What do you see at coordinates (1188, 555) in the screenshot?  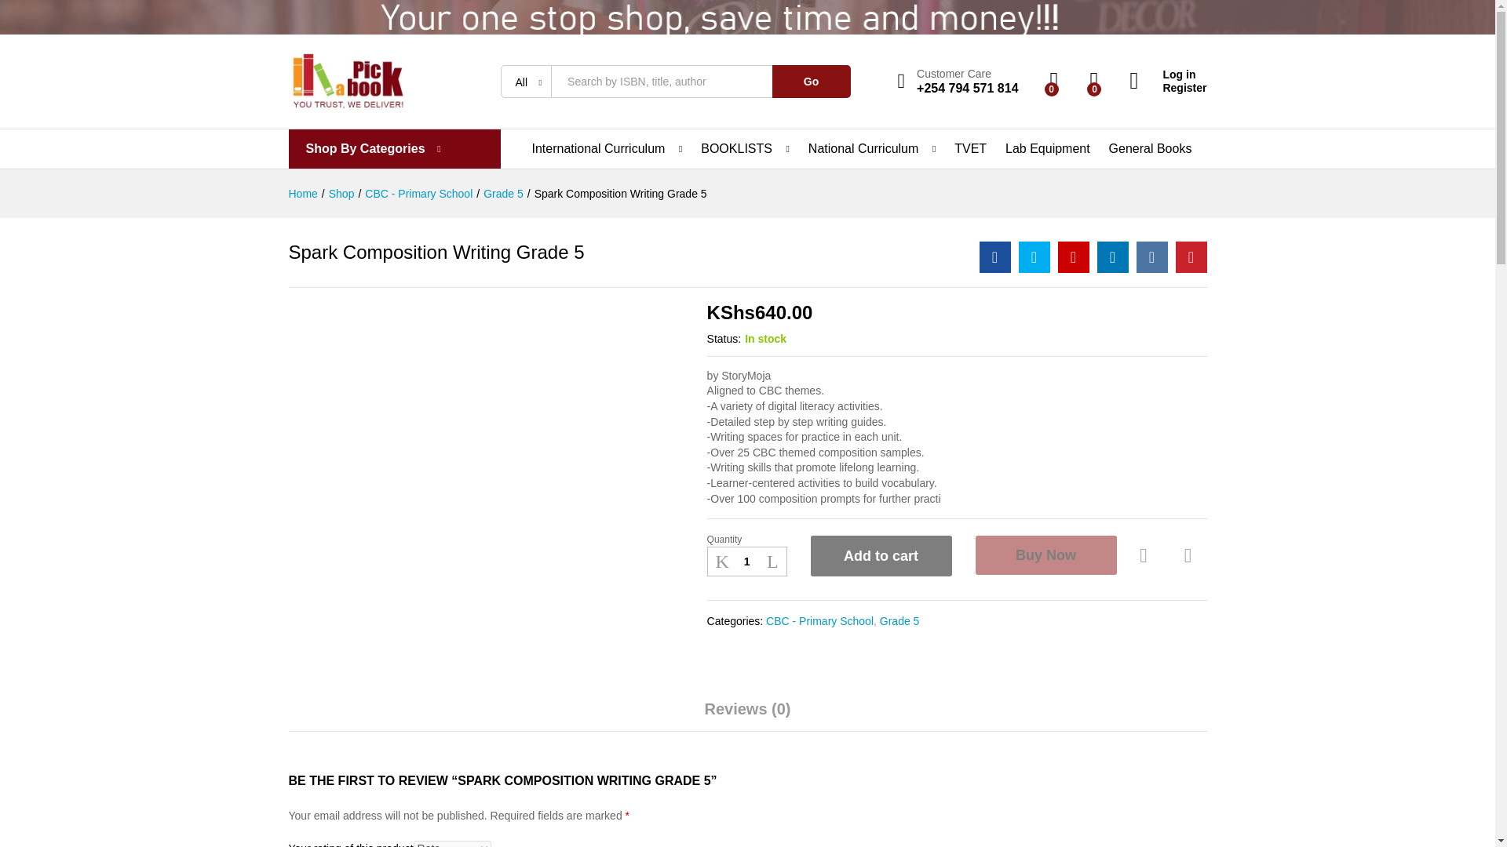 I see `Compare` at bounding box center [1188, 555].